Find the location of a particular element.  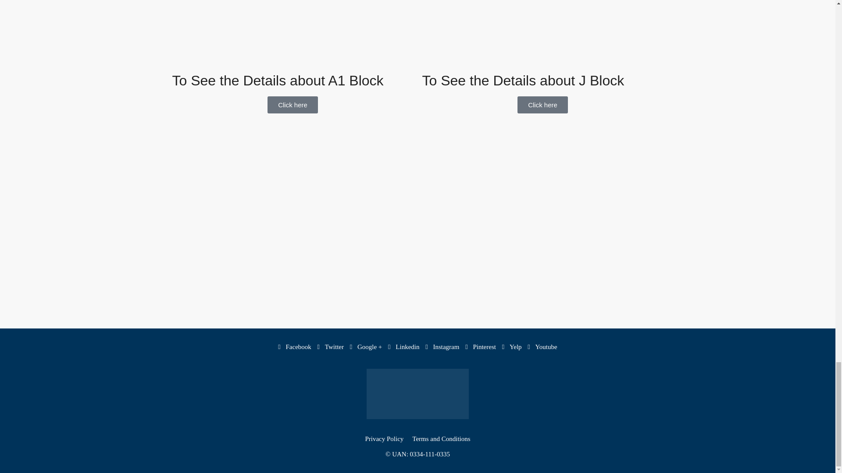

Linkedin is located at coordinates (404, 347).